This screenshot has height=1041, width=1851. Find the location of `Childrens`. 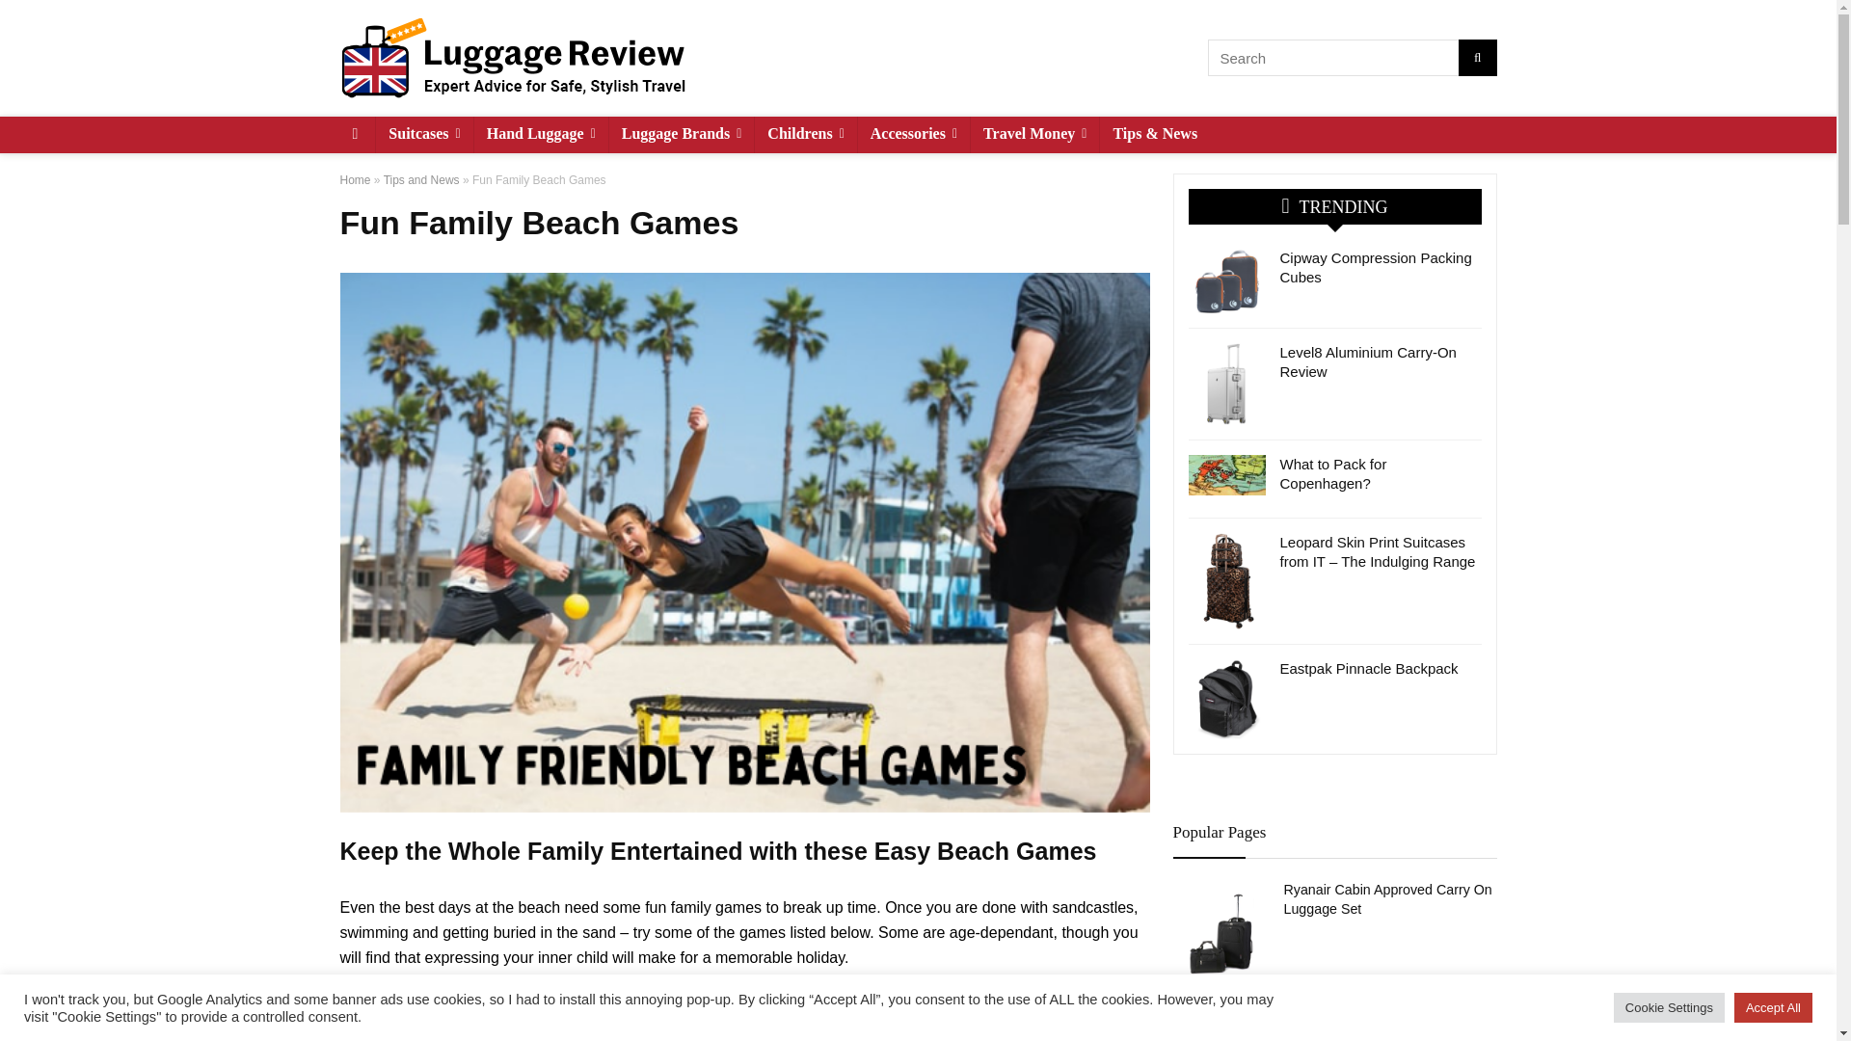

Childrens is located at coordinates (805, 134).